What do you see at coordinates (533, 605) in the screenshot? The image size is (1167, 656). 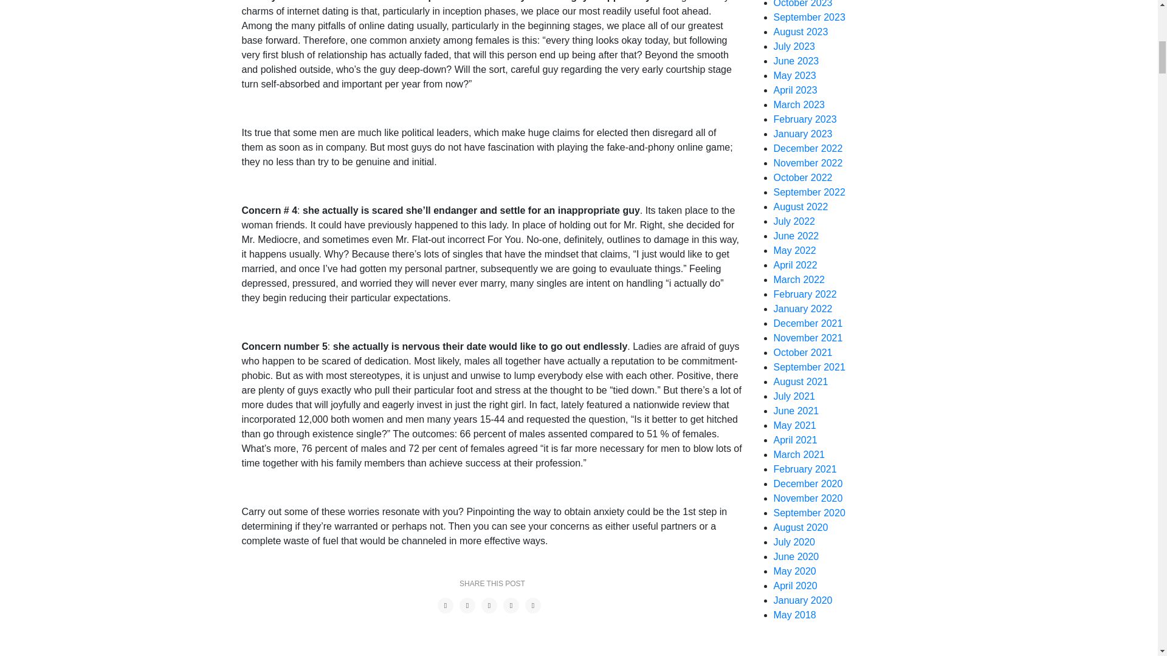 I see `LinkedIn` at bounding box center [533, 605].